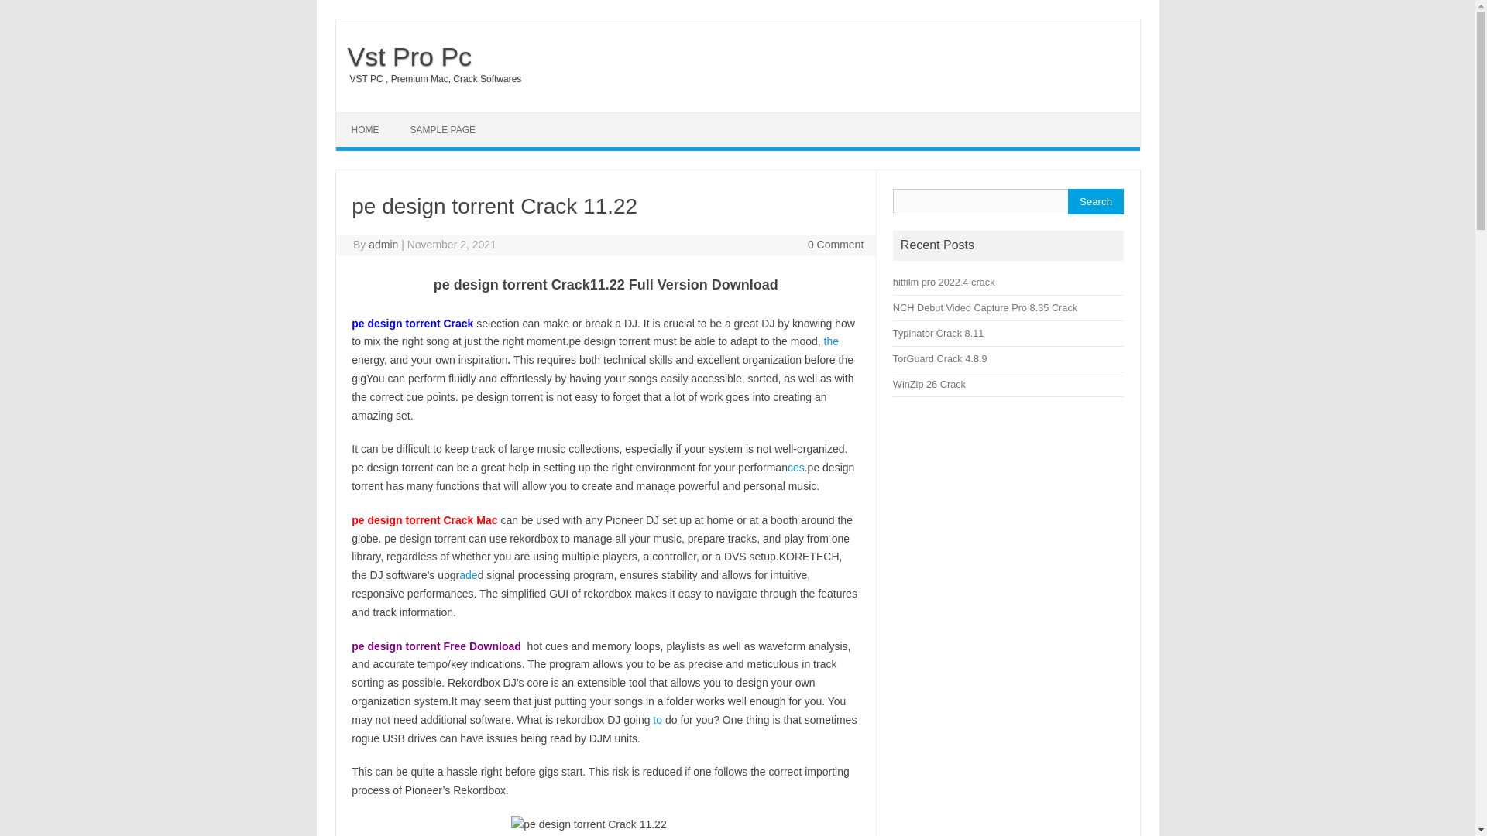 This screenshot has width=1487, height=836. Describe the element at coordinates (1095, 201) in the screenshot. I see `Search` at that location.